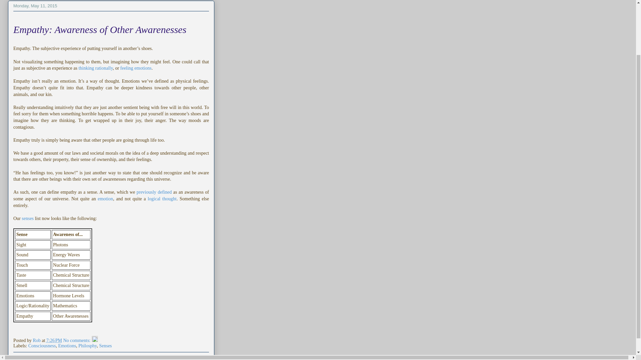 The width and height of the screenshot is (641, 360). What do you see at coordinates (87, 346) in the screenshot?
I see `Philosphy` at bounding box center [87, 346].